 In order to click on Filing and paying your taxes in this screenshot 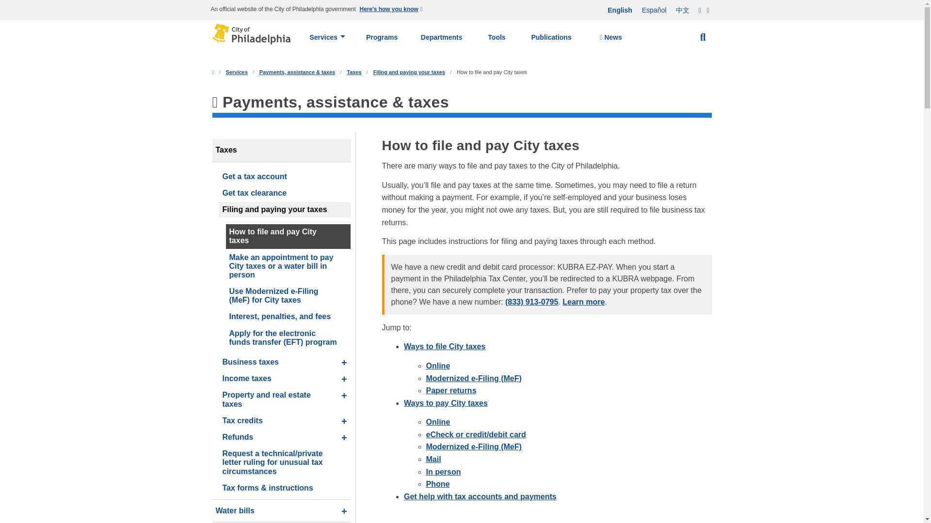, I will do `click(409, 72)`.